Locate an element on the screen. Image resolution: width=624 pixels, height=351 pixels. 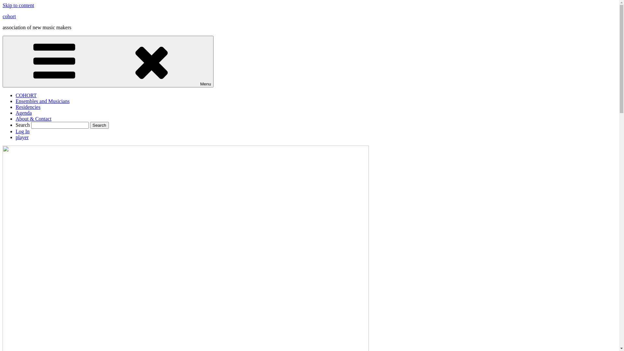
COHORT is located at coordinates (26, 96).